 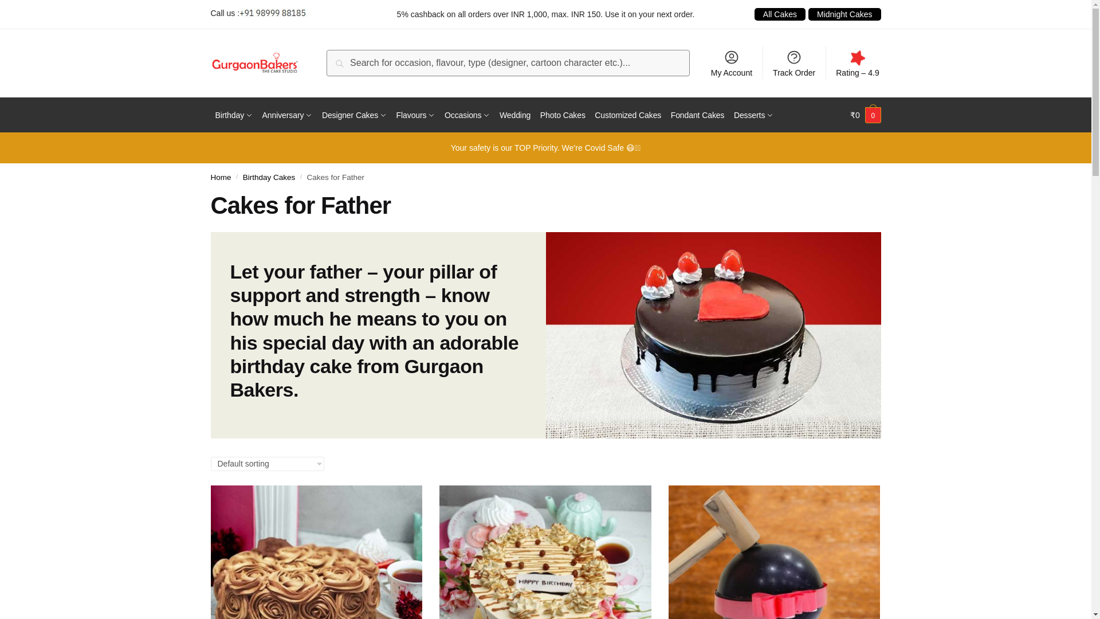 What do you see at coordinates (545, 552) in the screenshot?
I see `A Creamy Butterscotch Cake` at bounding box center [545, 552].